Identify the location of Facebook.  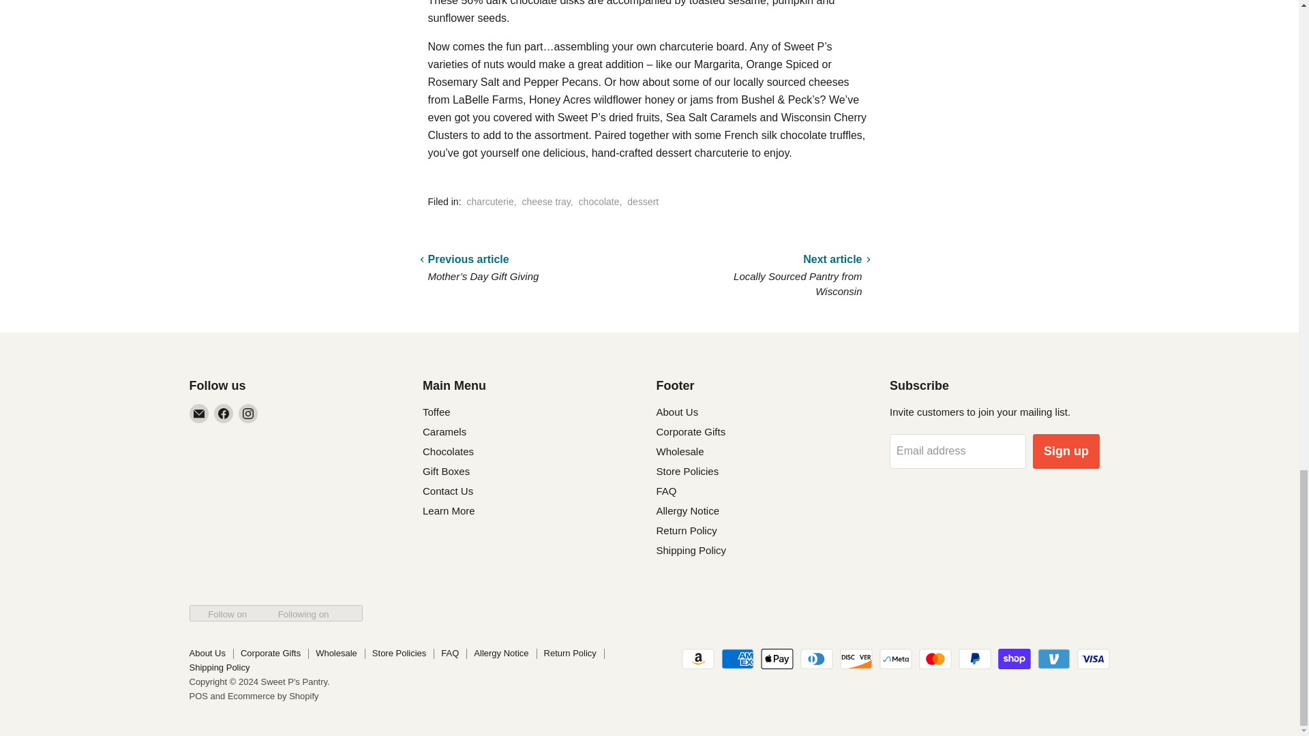
(224, 413).